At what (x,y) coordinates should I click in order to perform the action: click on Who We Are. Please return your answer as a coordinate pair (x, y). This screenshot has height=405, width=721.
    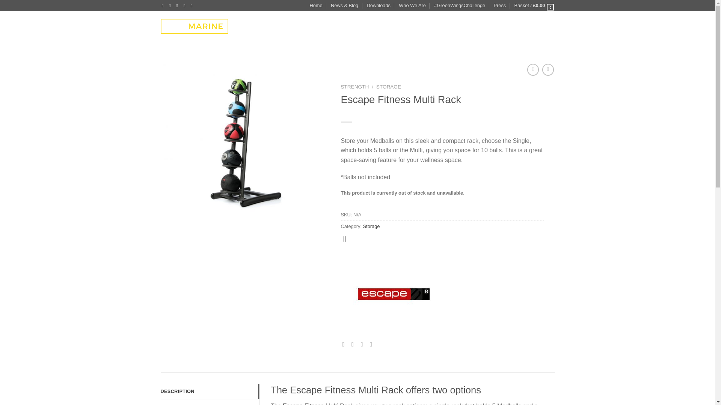
    Looking at the image, I should click on (412, 6).